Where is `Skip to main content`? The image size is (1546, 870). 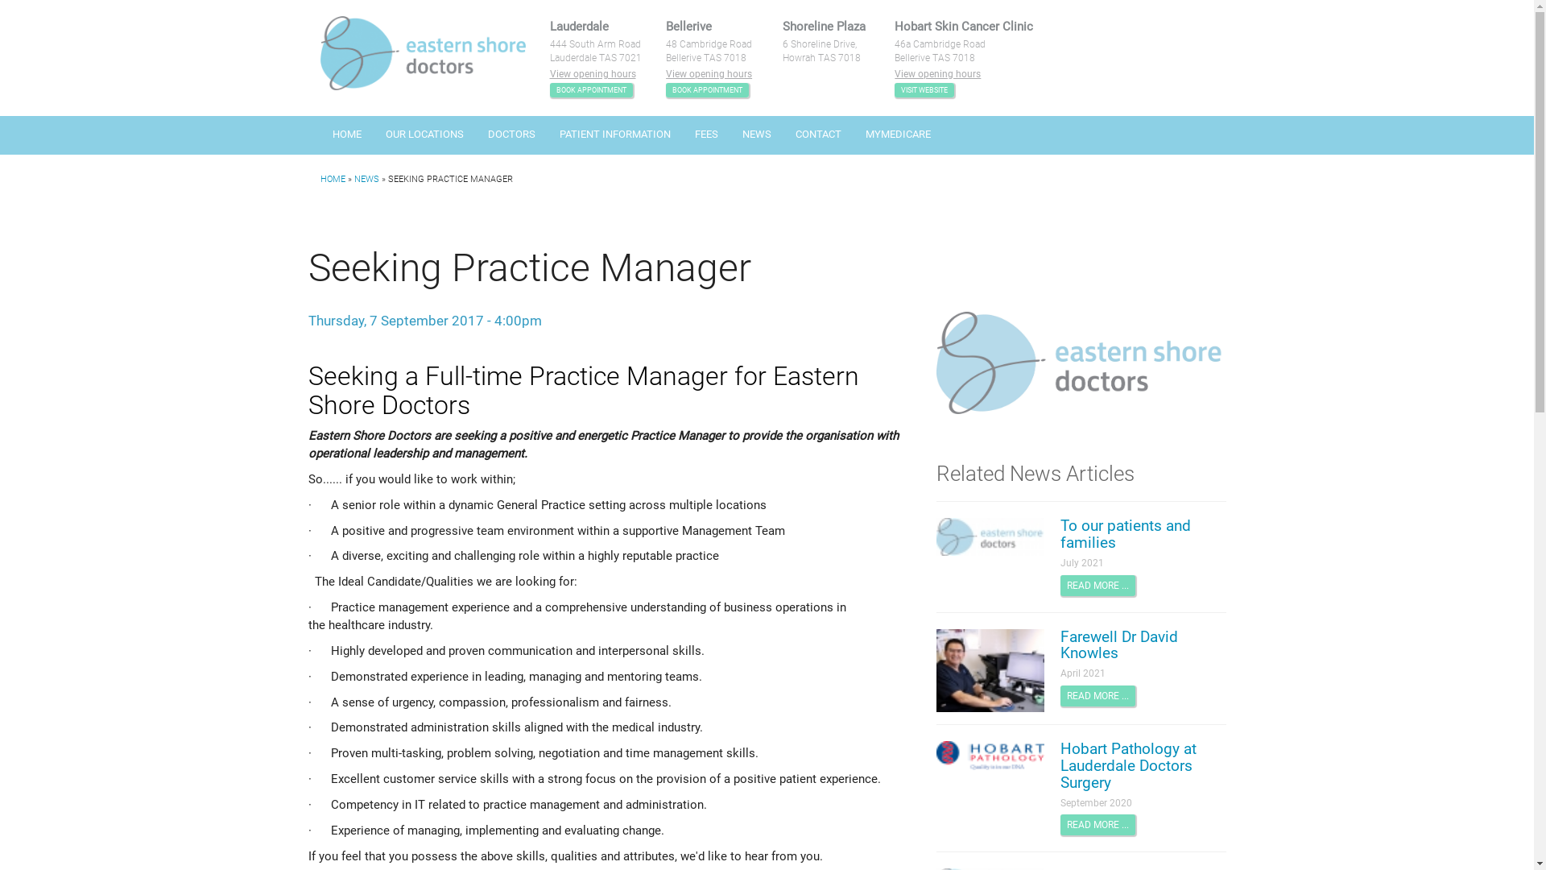
Skip to main content is located at coordinates (56, 0).